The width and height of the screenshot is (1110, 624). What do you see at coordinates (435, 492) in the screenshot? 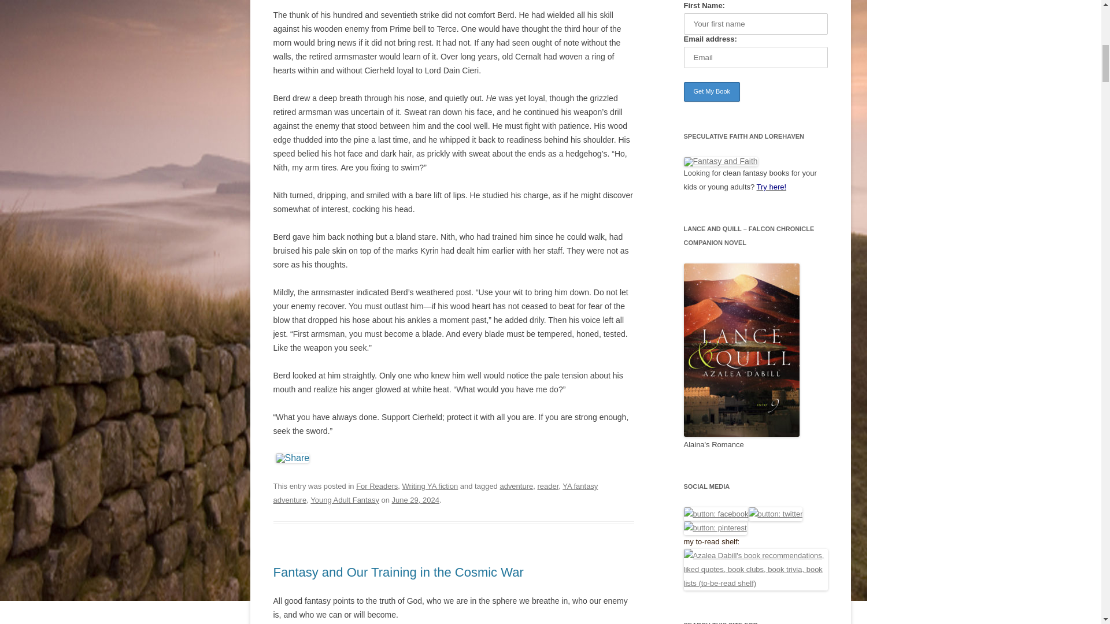
I see `YA fantasy adventure` at bounding box center [435, 492].